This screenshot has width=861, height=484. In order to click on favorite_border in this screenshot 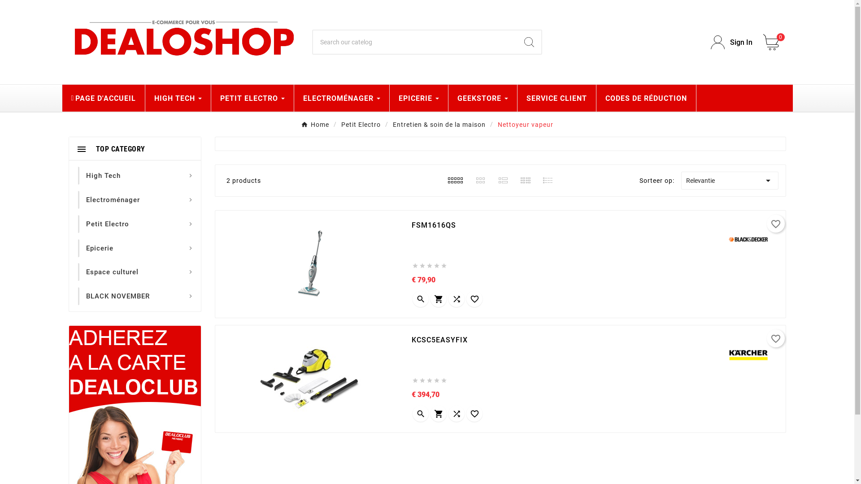, I will do `click(776, 338)`.